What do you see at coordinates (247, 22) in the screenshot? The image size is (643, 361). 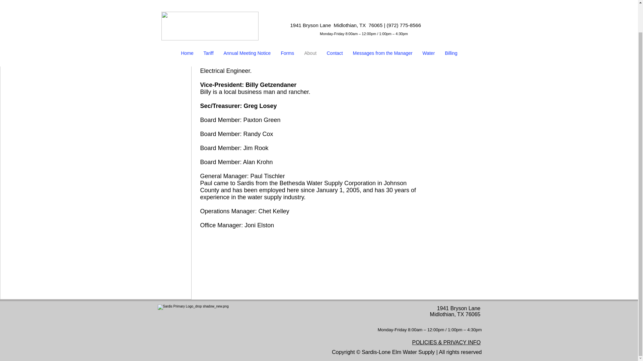 I see `Annual Meeting Notice` at bounding box center [247, 22].